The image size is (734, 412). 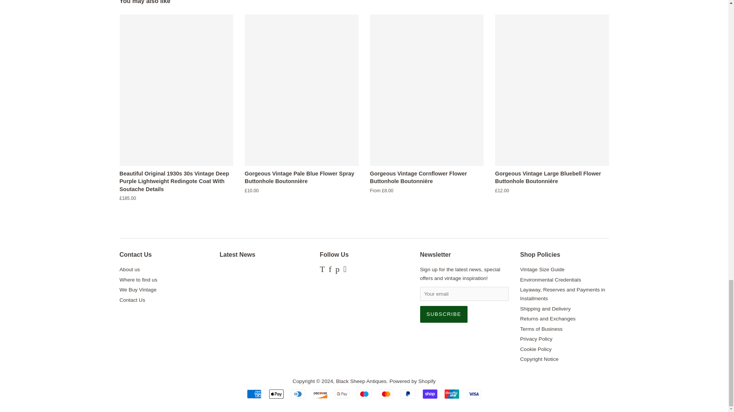 I want to click on Apple Pay, so click(x=276, y=394).